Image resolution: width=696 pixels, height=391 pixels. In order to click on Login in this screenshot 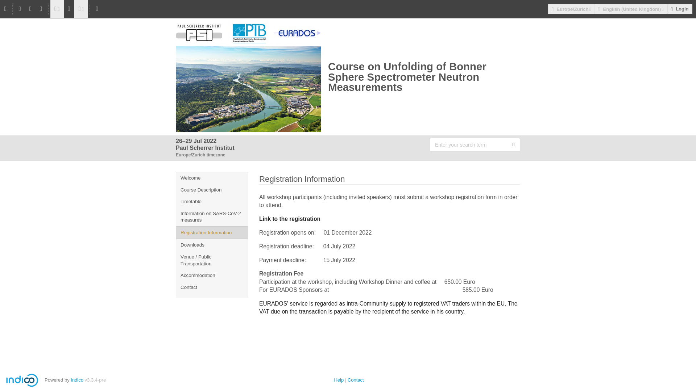, I will do `click(680, 9)`.